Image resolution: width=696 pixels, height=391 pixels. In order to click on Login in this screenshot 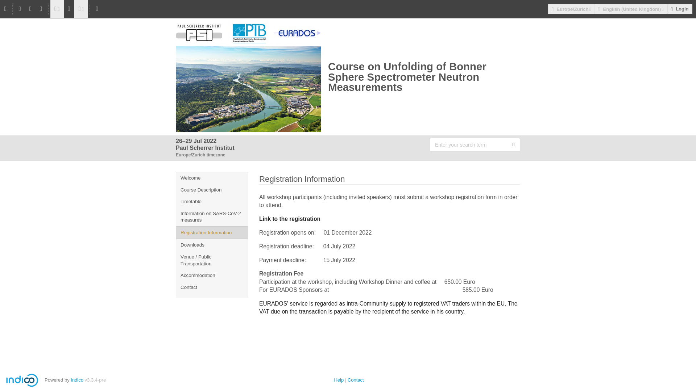, I will do `click(680, 9)`.